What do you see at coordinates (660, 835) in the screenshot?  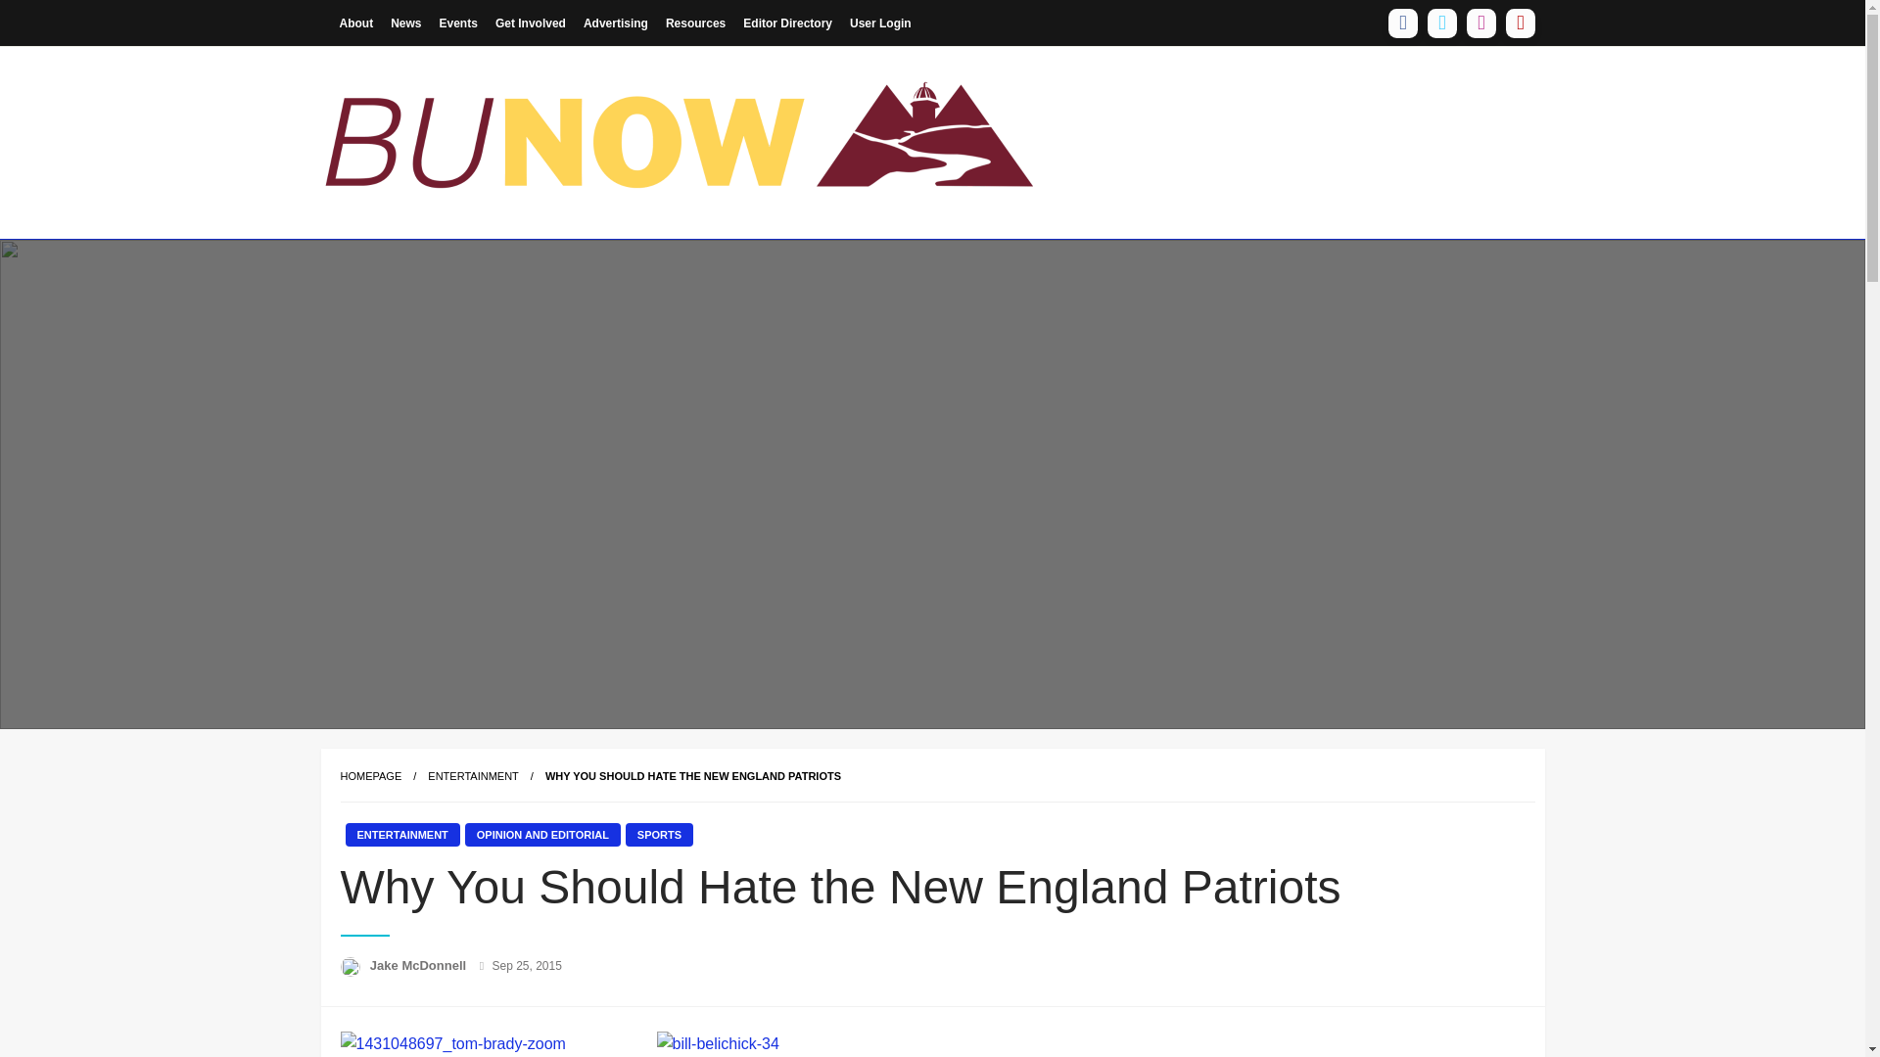 I see `SPORTS` at bounding box center [660, 835].